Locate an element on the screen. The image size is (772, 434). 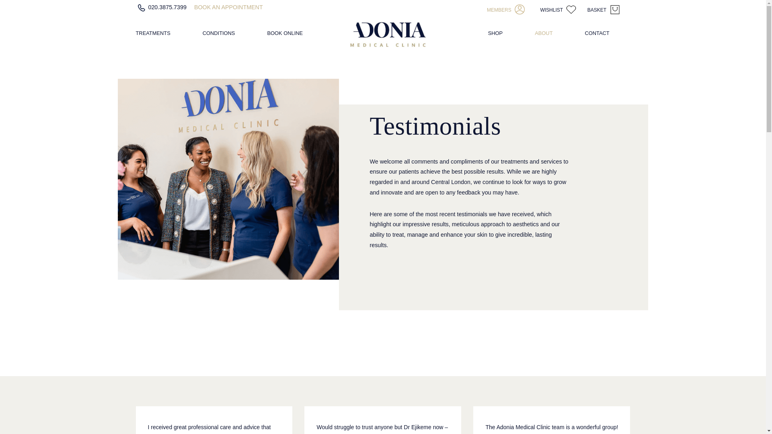
MEMBERS is located at coordinates (507, 9).